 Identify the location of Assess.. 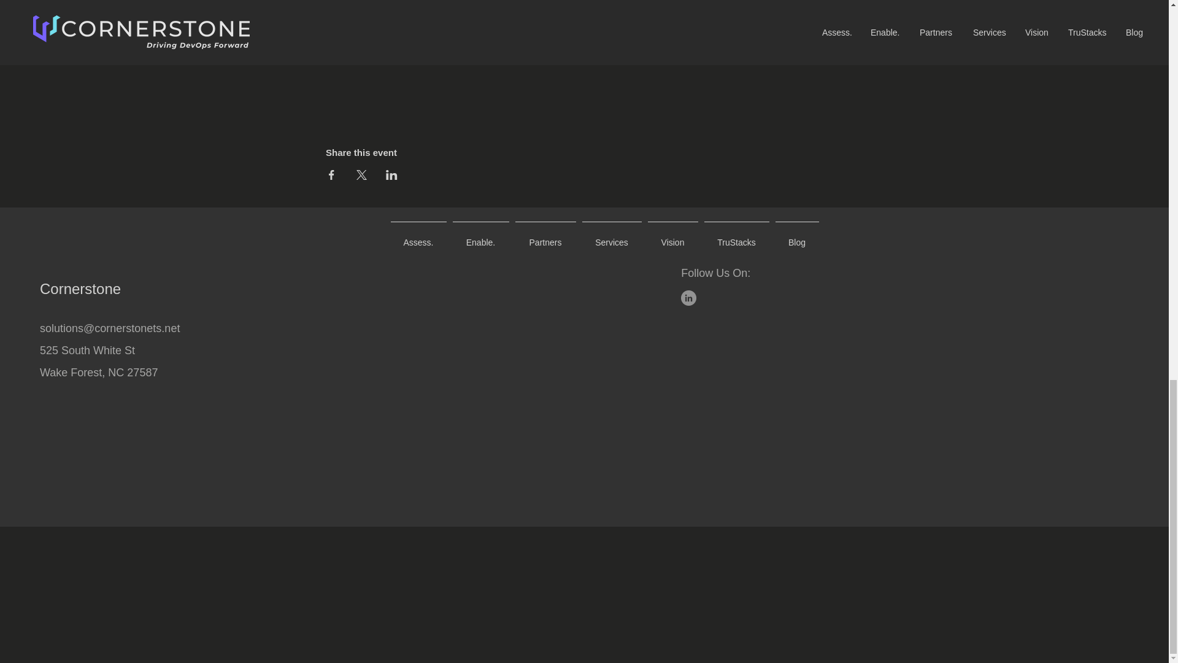
(418, 237).